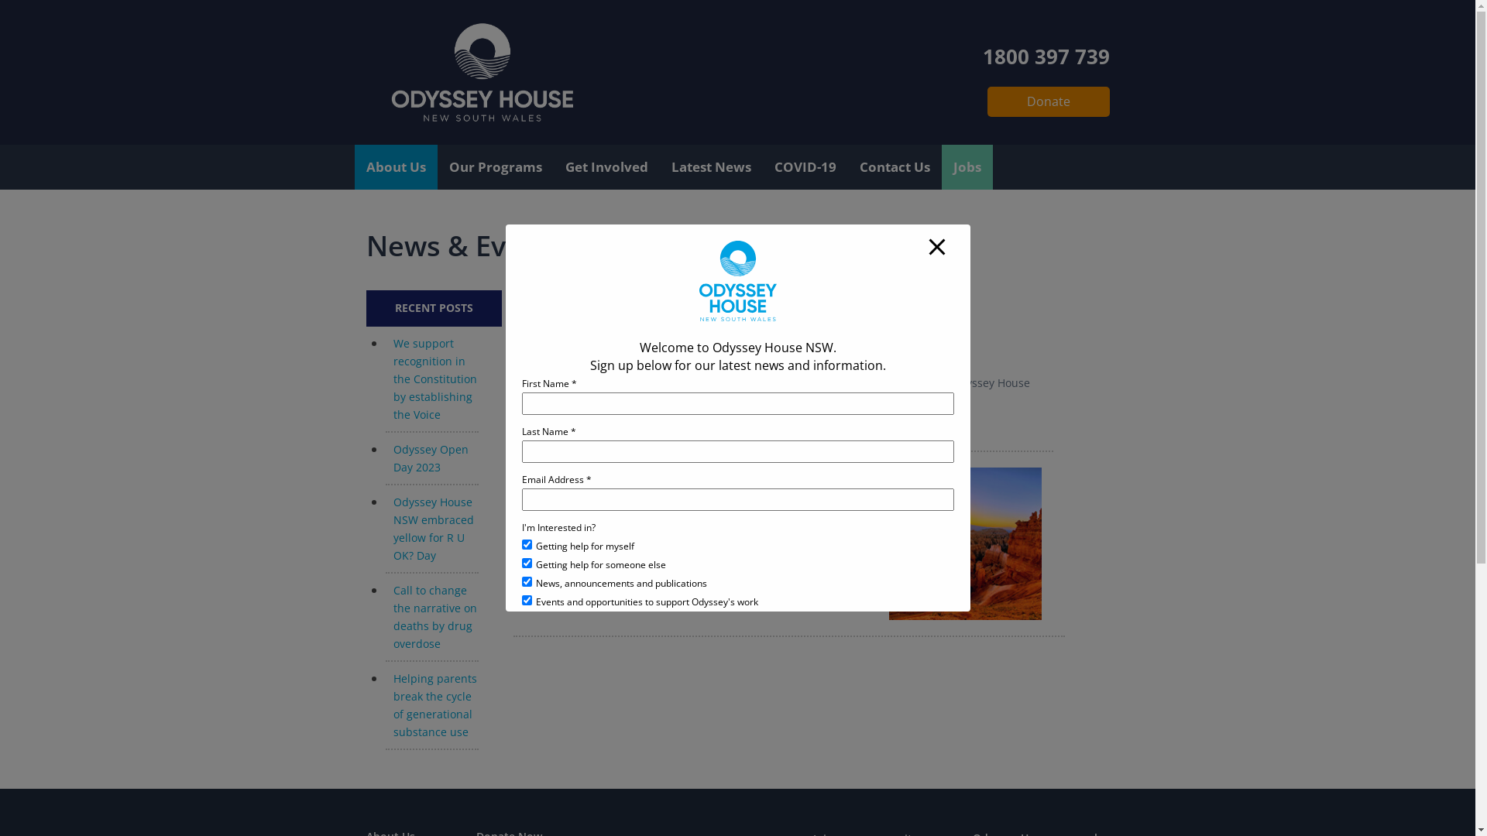 Image resolution: width=1487 pixels, height=836 pixels. What do you see at coordinates (397, 167) in the screenshot?
I see `About Us` at bounding box center [397, 167].